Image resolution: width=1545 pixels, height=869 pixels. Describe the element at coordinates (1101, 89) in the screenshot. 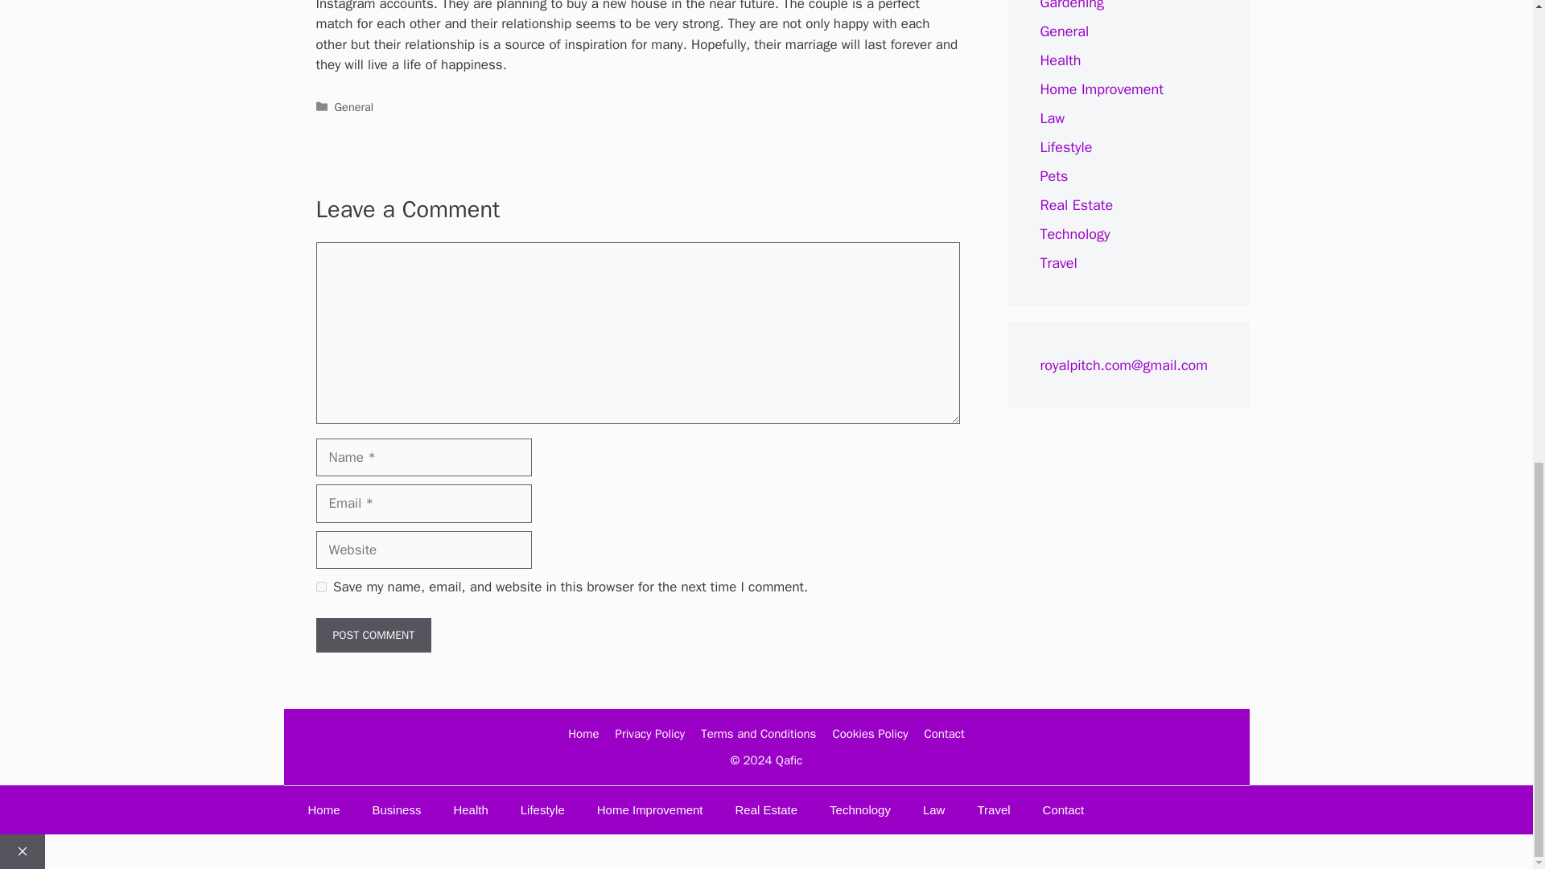

I see `Home Improvement` at that location.